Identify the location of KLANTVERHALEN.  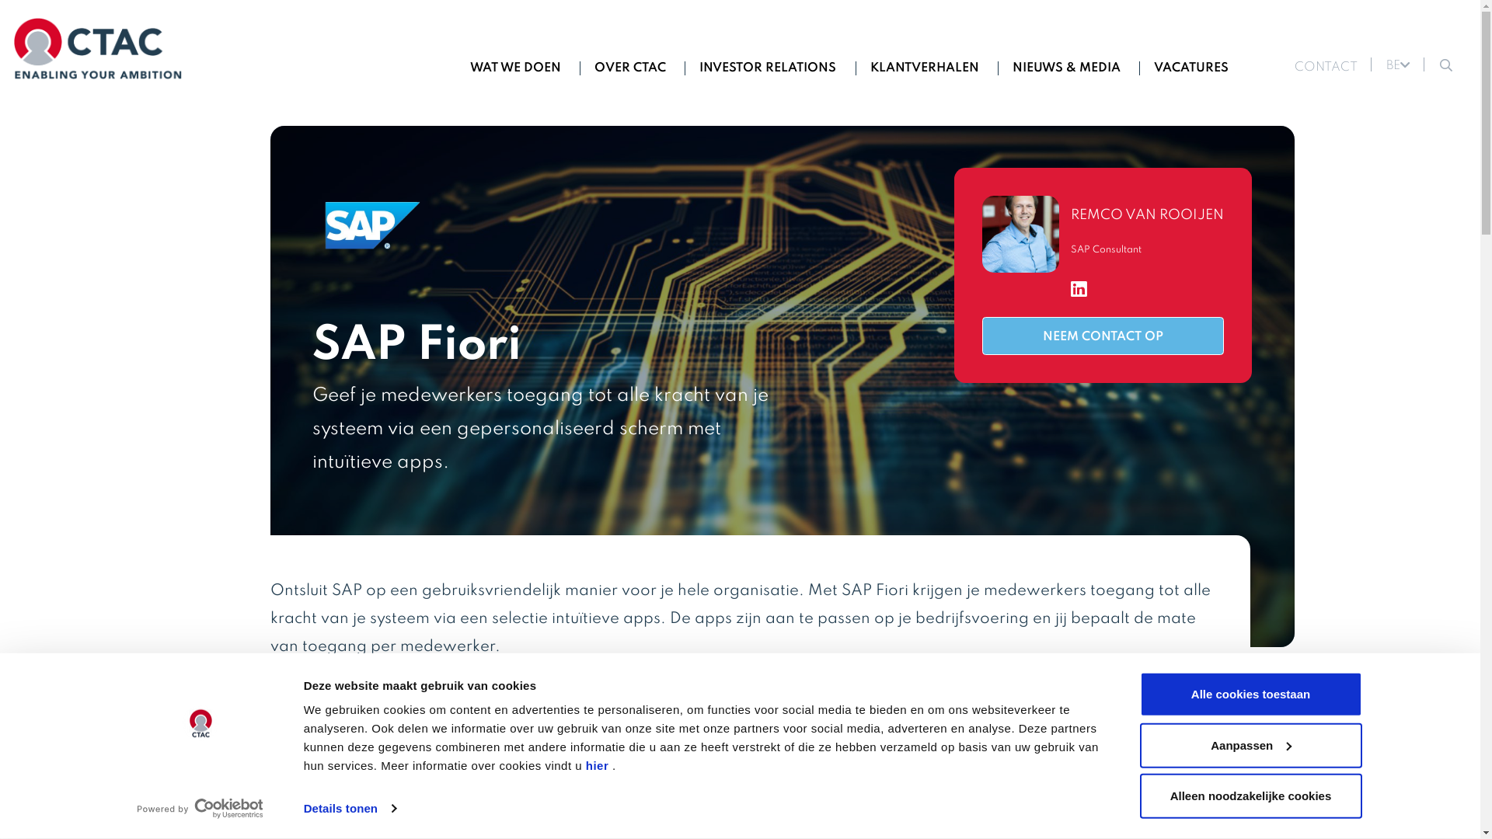
(924, 67).